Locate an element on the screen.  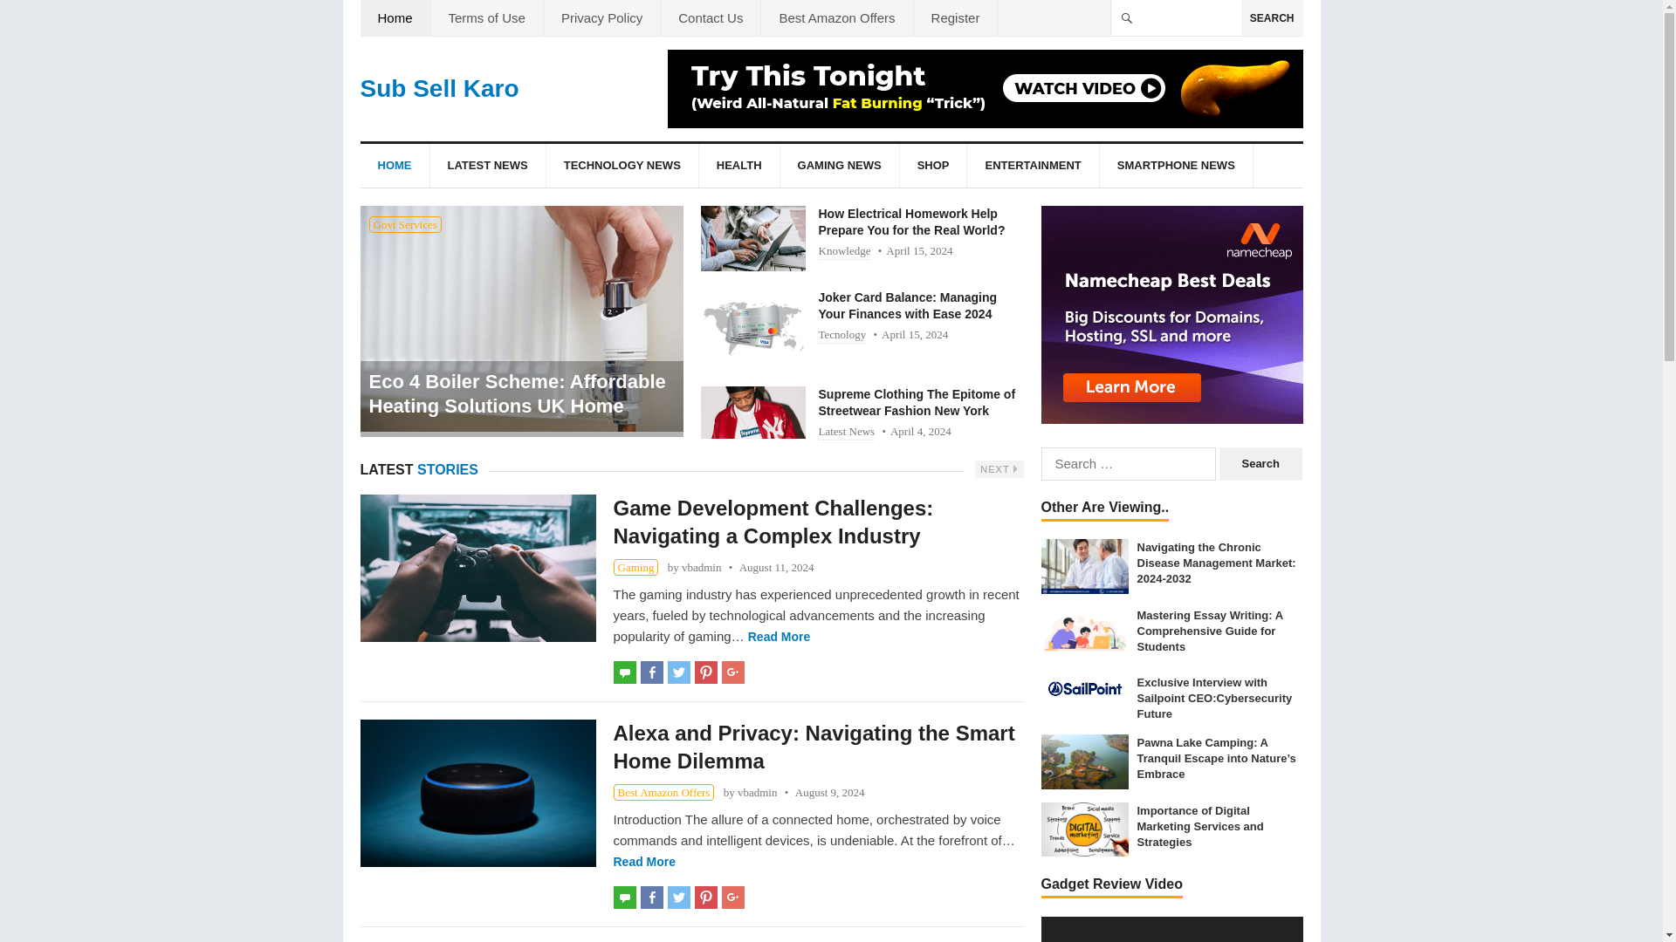
Search is located at coordinates (1260, 464).